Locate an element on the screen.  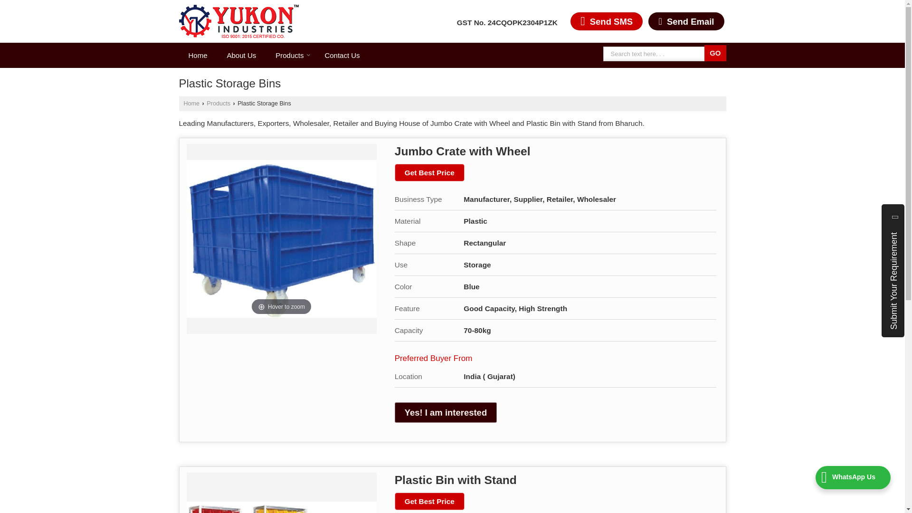
Products is located at coordinates (290, 55).